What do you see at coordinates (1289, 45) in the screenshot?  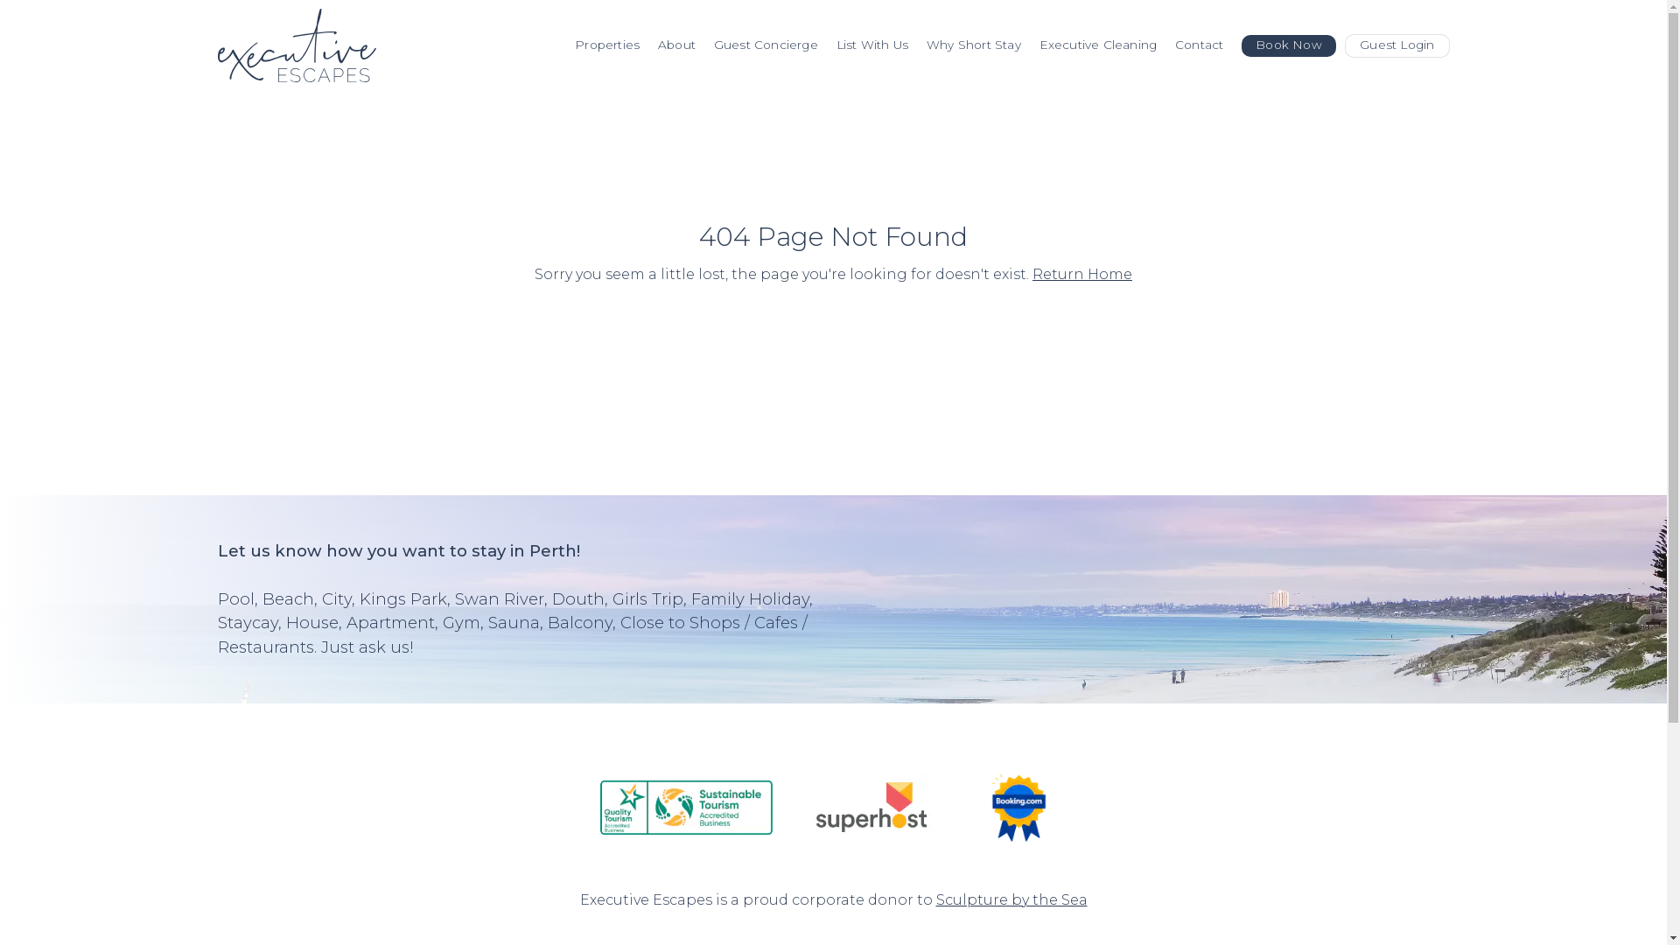 I see `Book Now` at bounding box center [1289, 45].